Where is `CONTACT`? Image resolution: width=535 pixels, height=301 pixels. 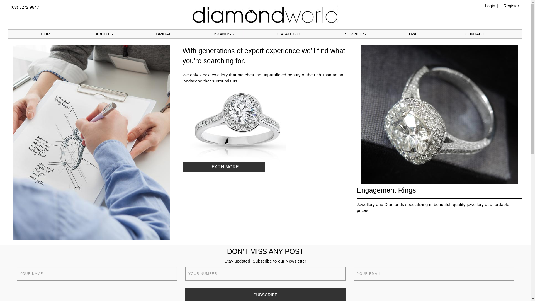
CONTACT is located at coordinates (475, 34).